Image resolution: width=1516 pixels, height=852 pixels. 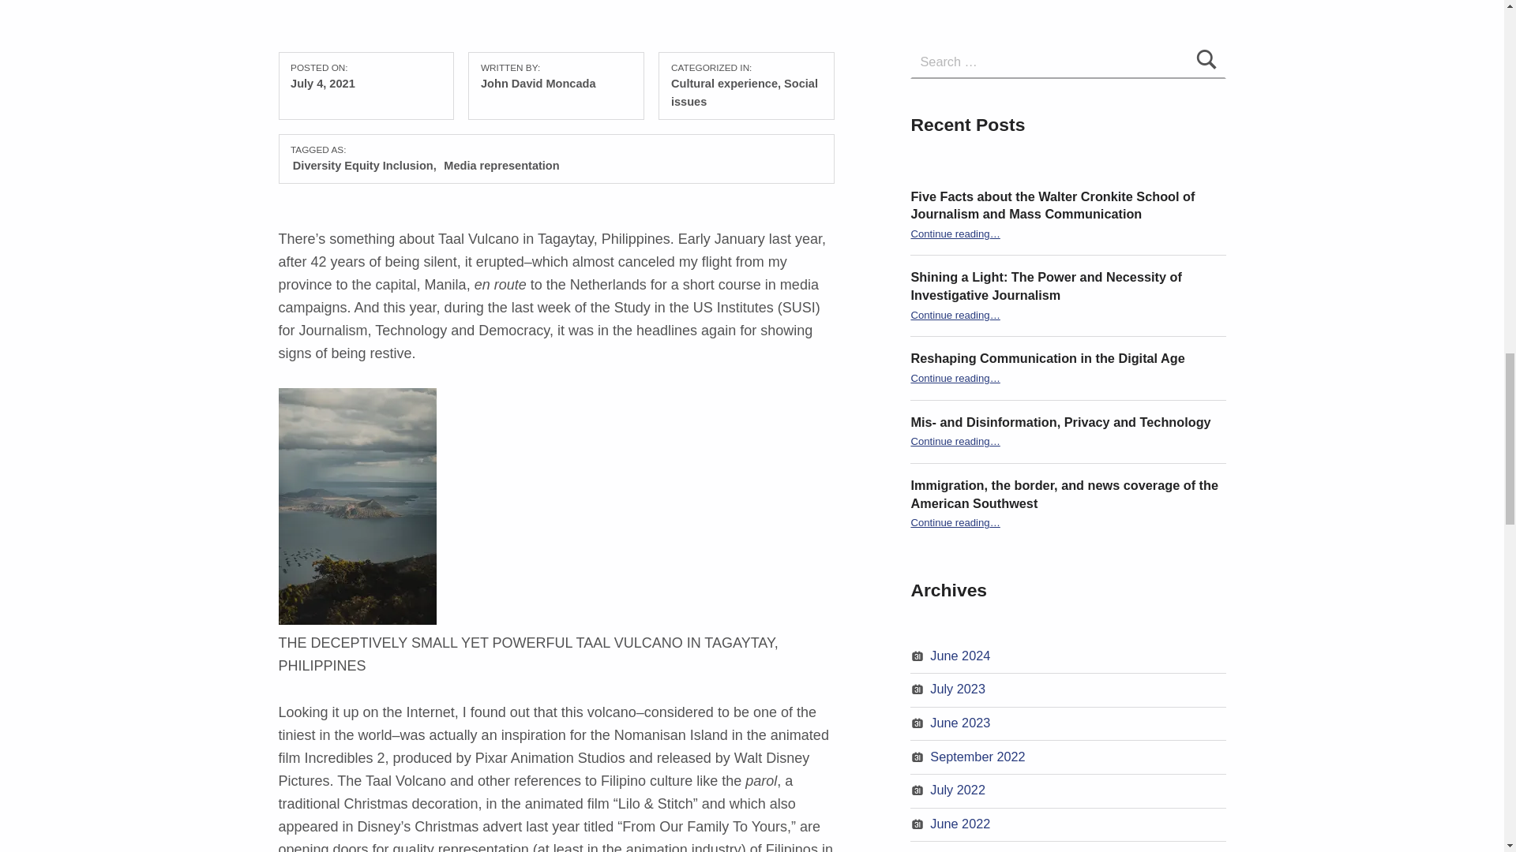 What do you see at coordinates (745, 93) in the screenshot?
I see `Social issues` at bounding box center [745, 93].